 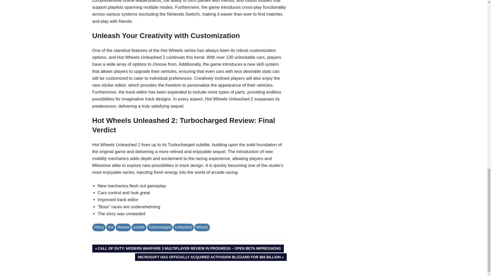 What do you see at coordinates (99, 227) in the screenshot?
I see `Fitting` at bounding box center [99, 227].